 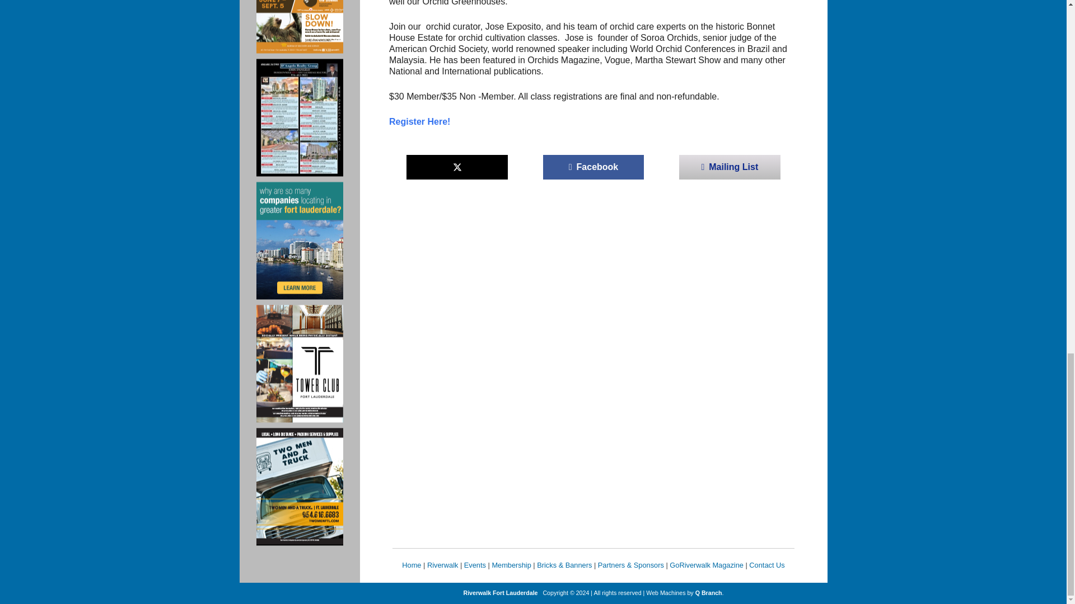 What do you see at coordinates (501, 593) in the screenshot?
I see `Riverwalk Fort Lauderdale` at bounding box center [501, 593].